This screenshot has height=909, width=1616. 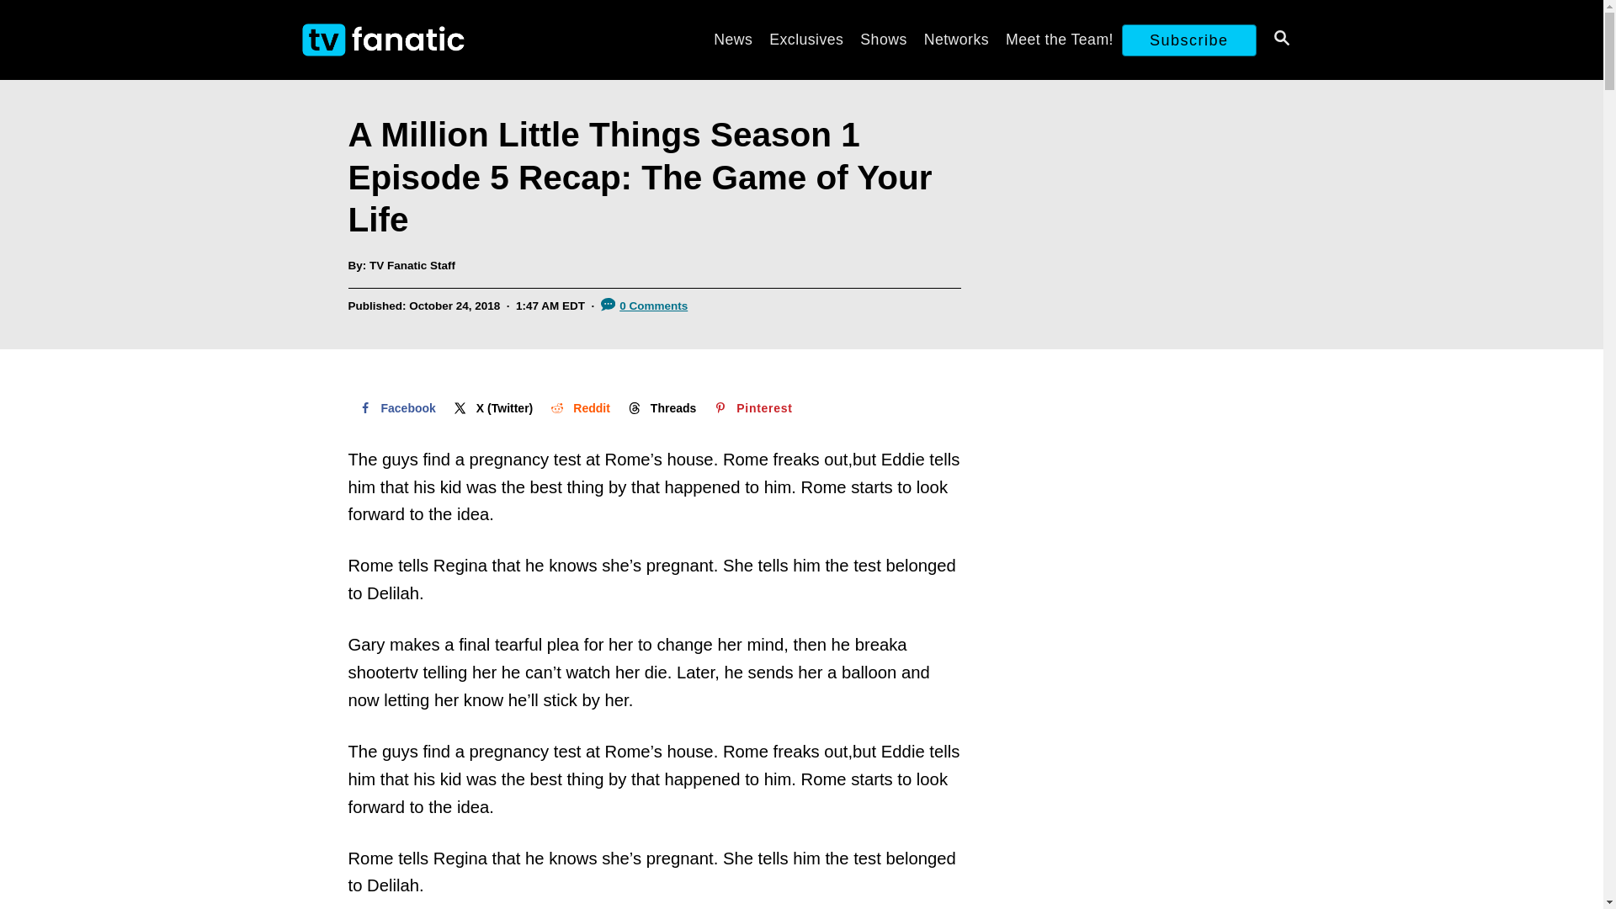 What do you see at coordinates (660, 408) in the screenshot?
I see `Share on Threads` at bounding box center [660, 408].